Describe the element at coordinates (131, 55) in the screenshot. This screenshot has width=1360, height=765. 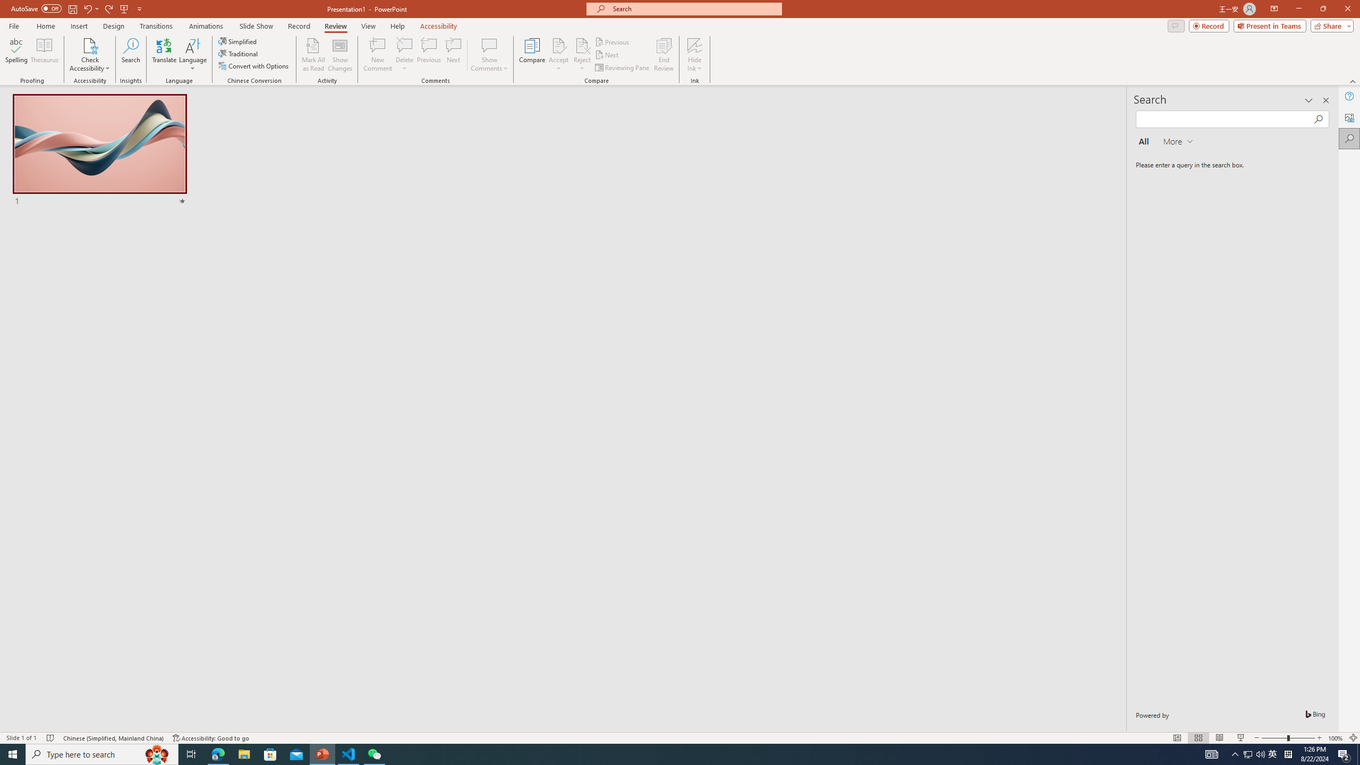
I see `Search` at that location.